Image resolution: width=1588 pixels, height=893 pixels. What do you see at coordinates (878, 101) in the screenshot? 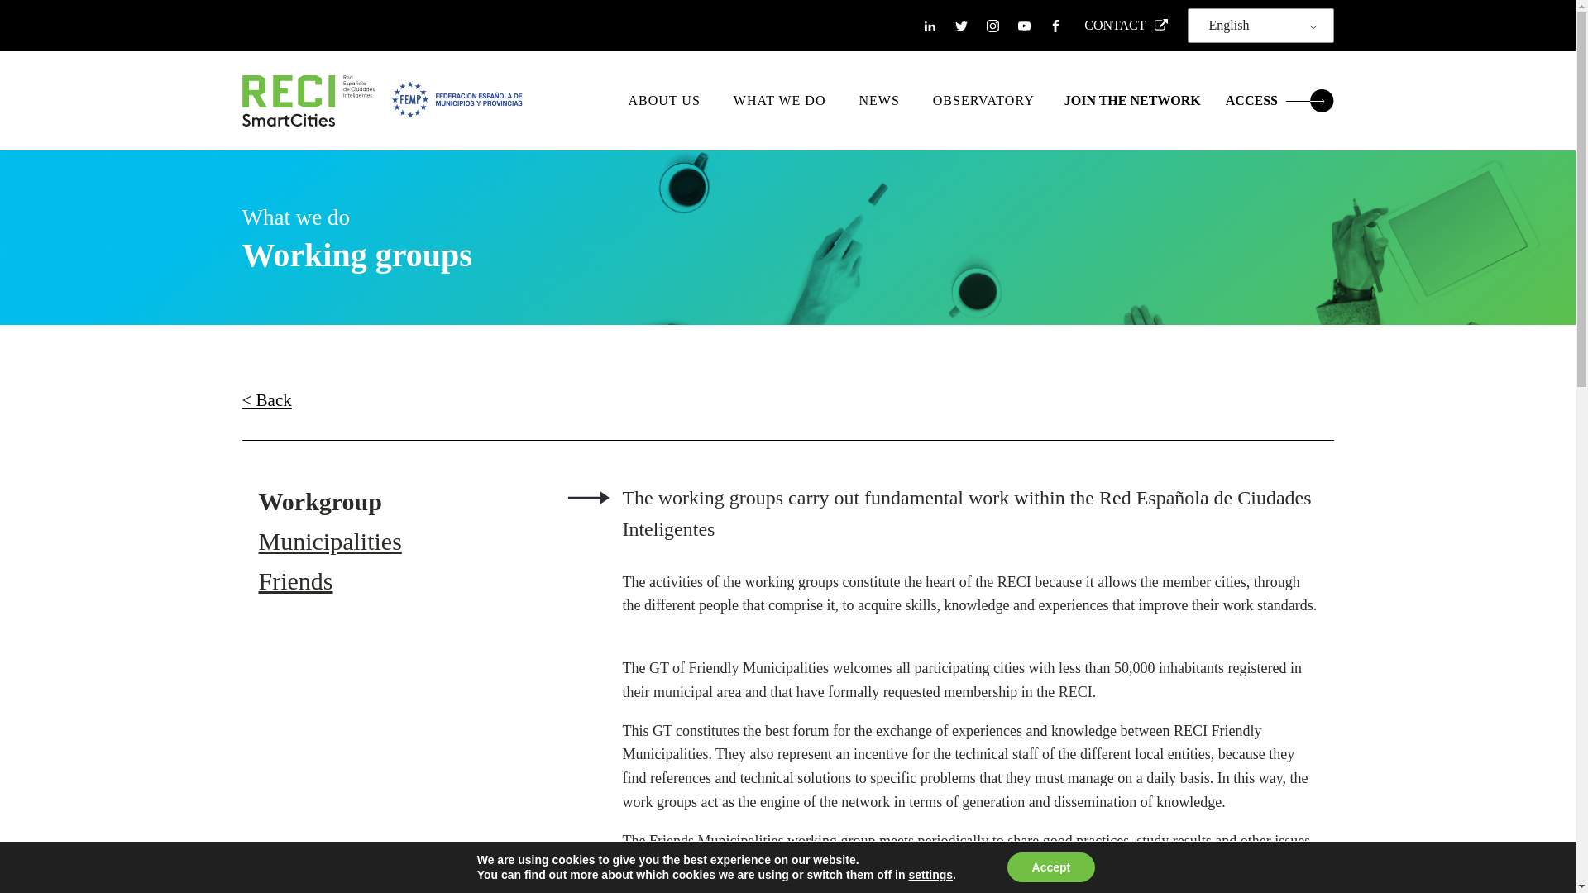
I see `NEWS` at bounding box center [878, 101].